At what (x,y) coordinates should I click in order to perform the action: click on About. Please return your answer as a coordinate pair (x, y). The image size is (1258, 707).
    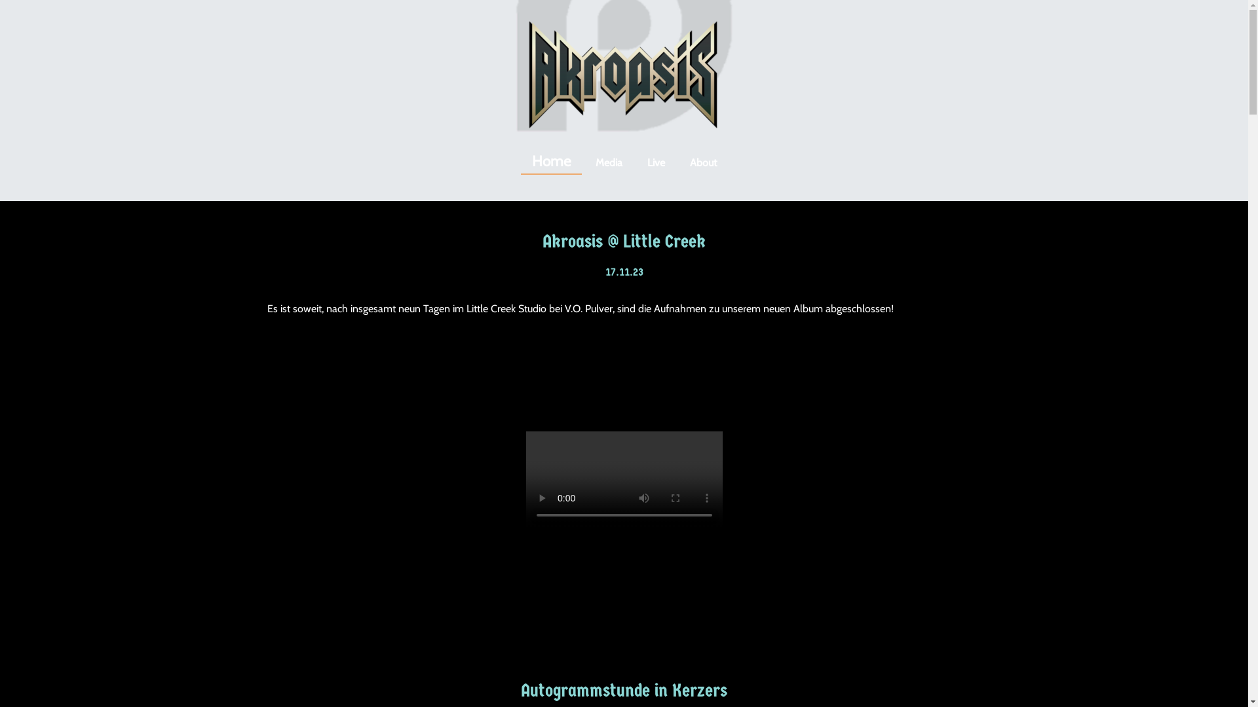
    Looking at the image, I should click on (704, 163).